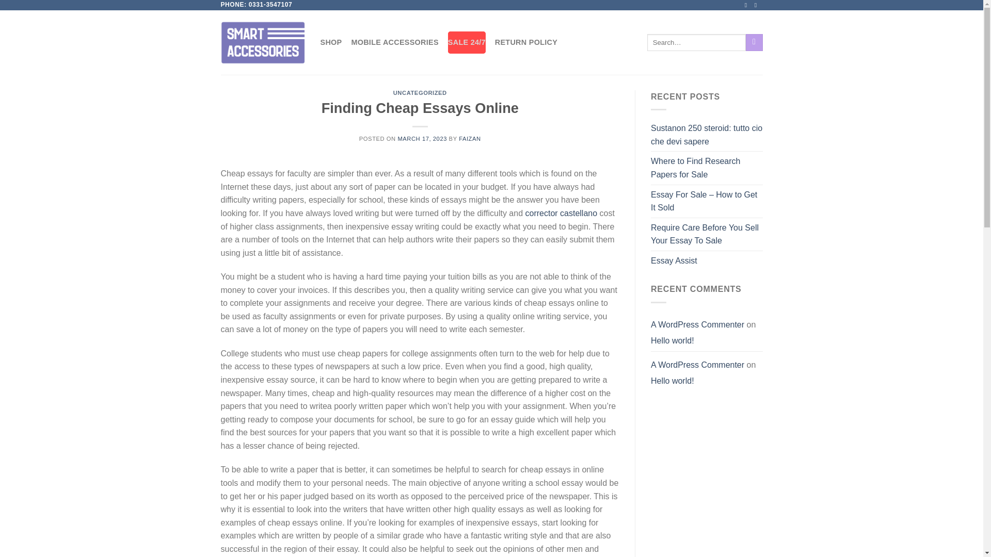 This screenshot has width=991, height=557. I want to click on Require Care Before You Sell Your Essay To Sale, so click(707, 234).